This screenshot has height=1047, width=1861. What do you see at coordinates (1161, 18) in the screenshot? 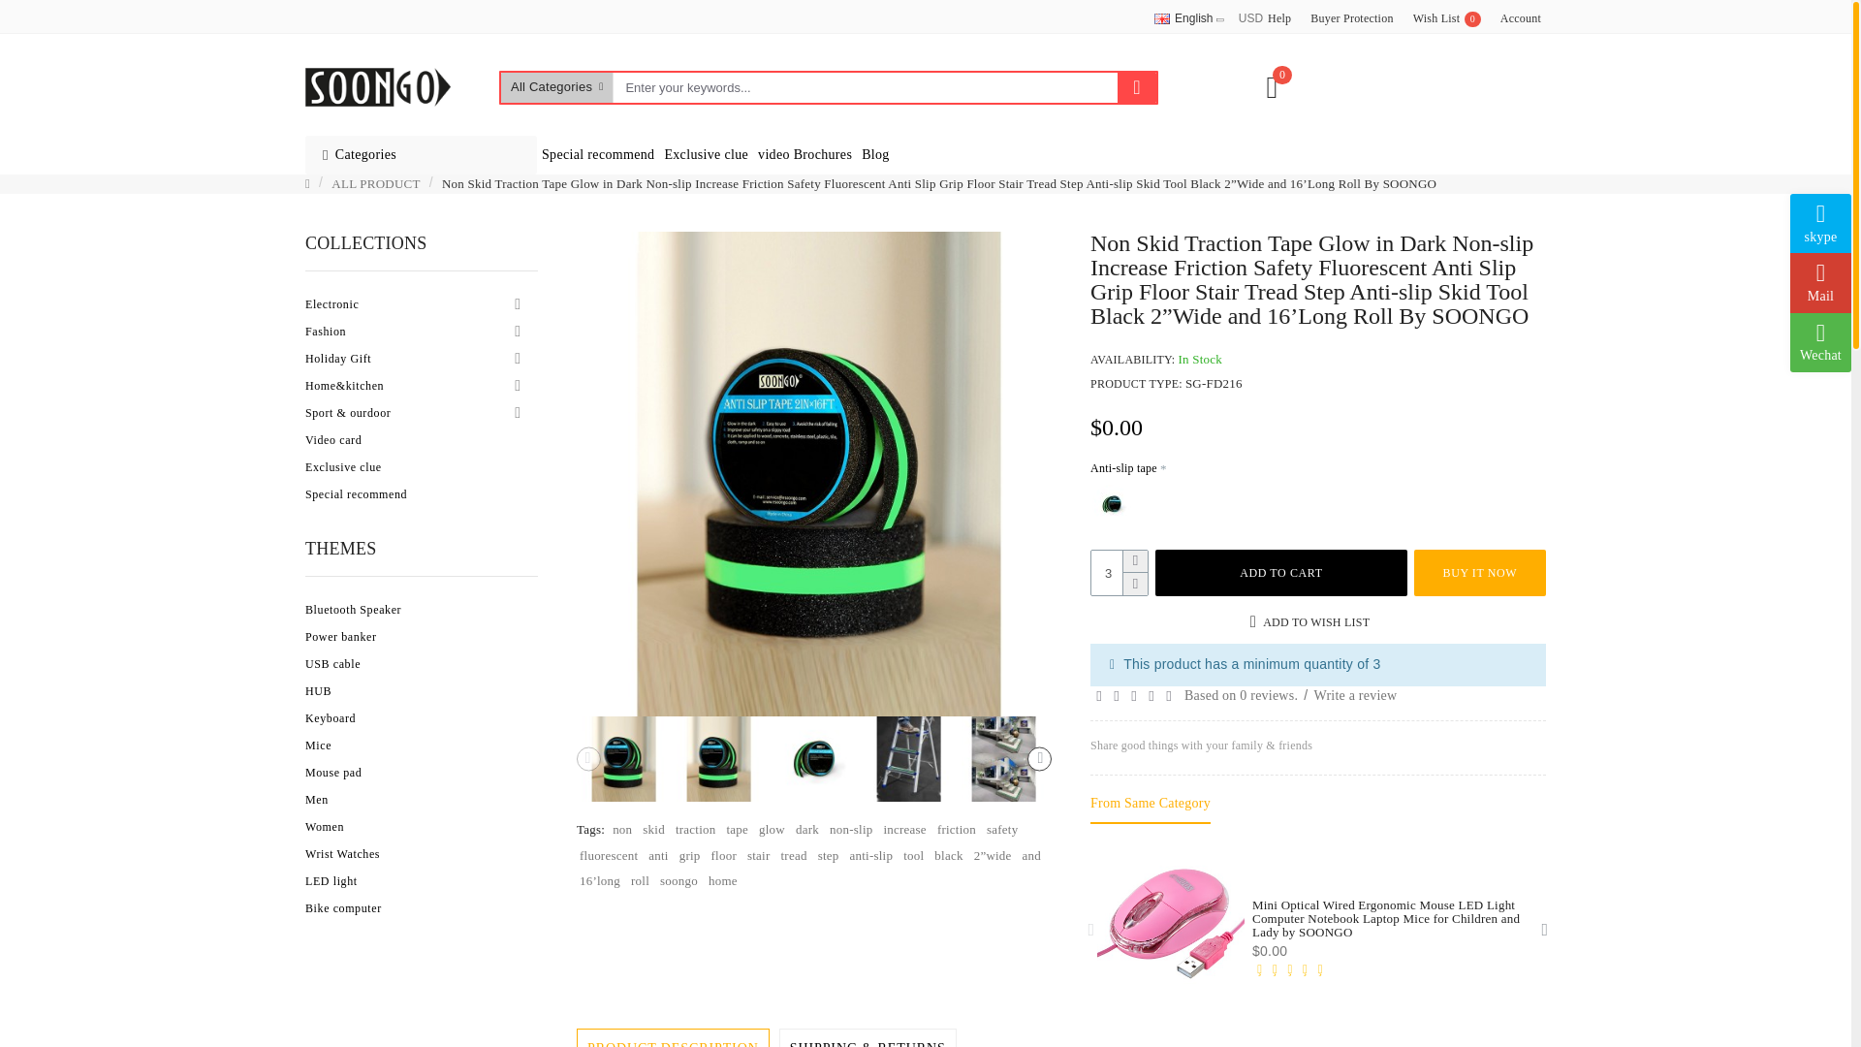
I see `English` at bounding box center [1161, 18].